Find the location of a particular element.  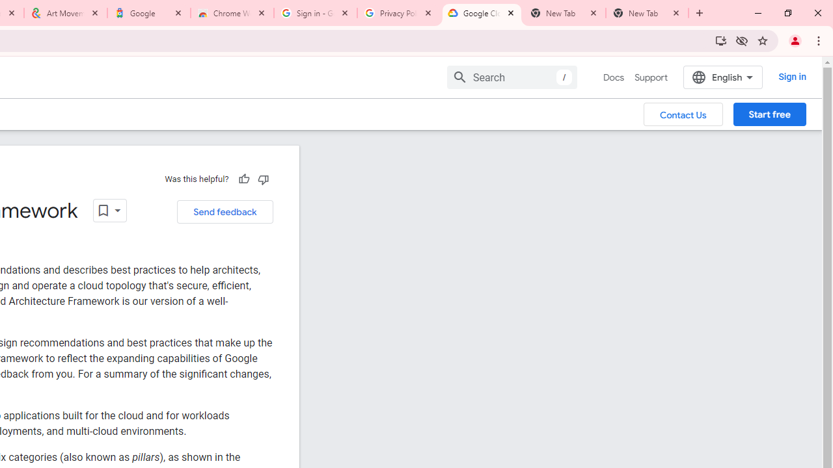

Send feedback is located at coordinates (225, 212).